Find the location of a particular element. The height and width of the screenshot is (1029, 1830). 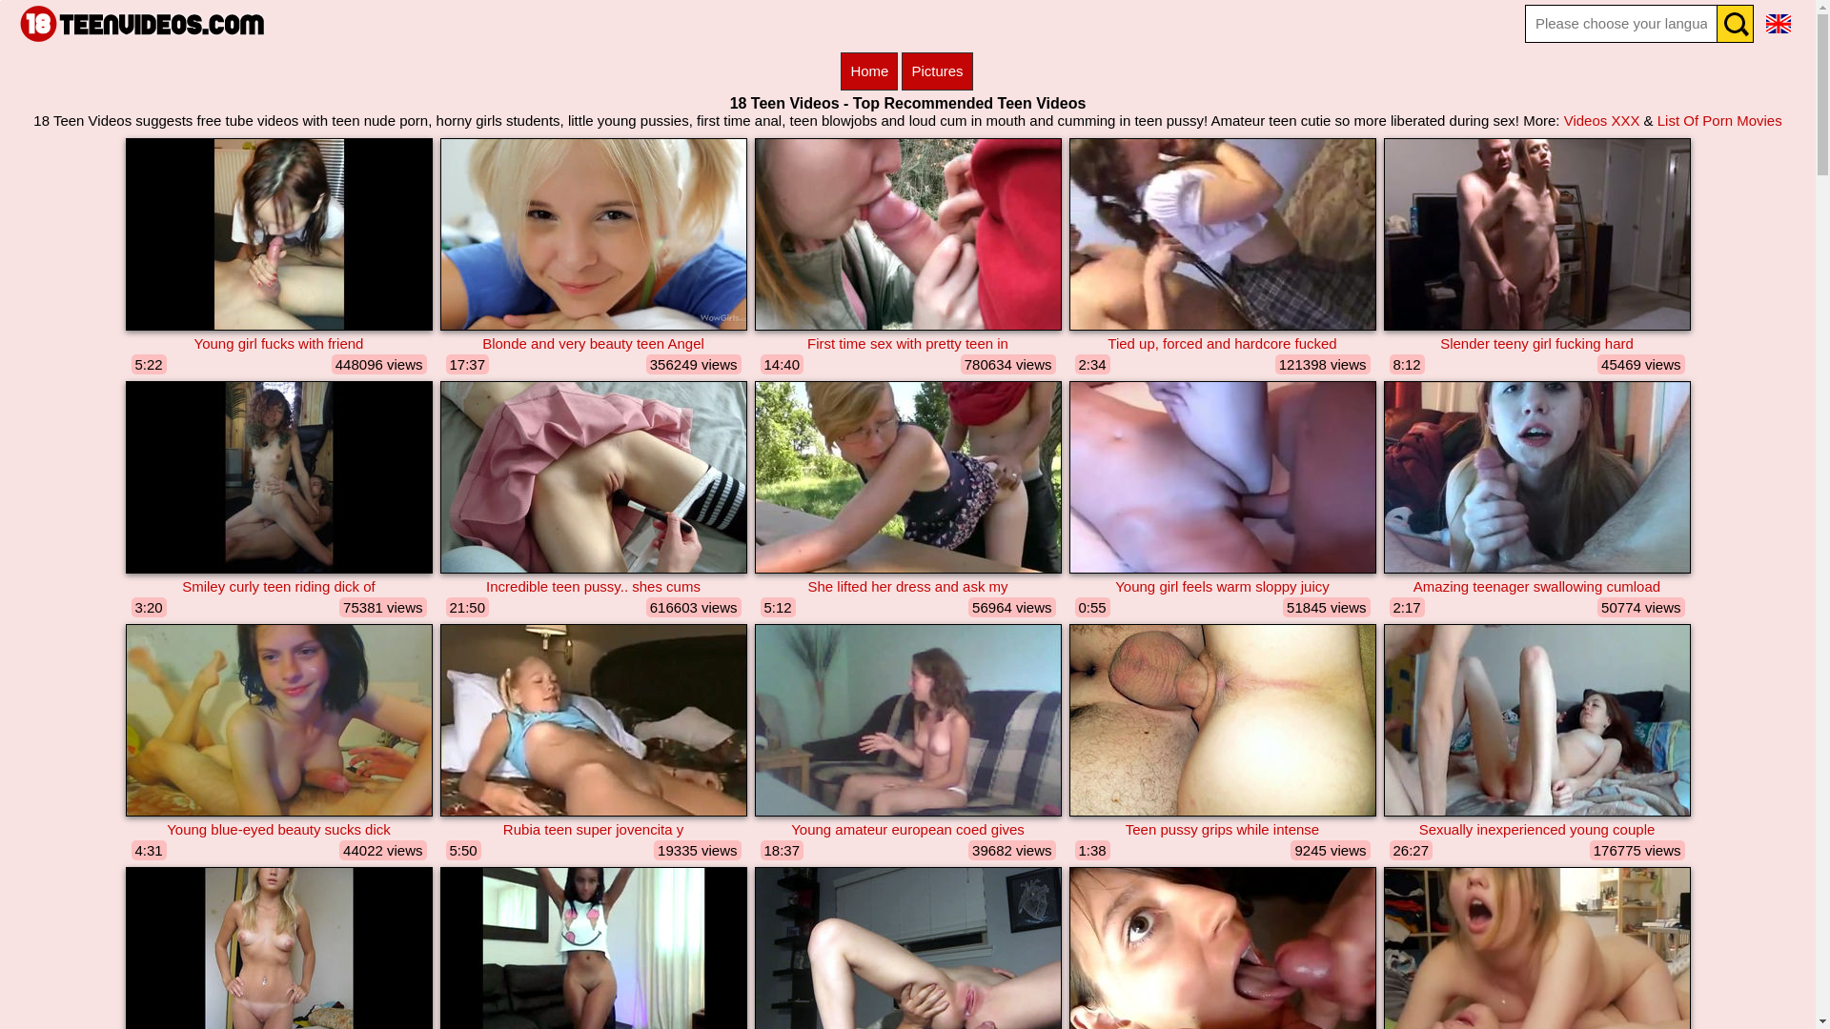

Pictures is located at coordinates (937, 71).